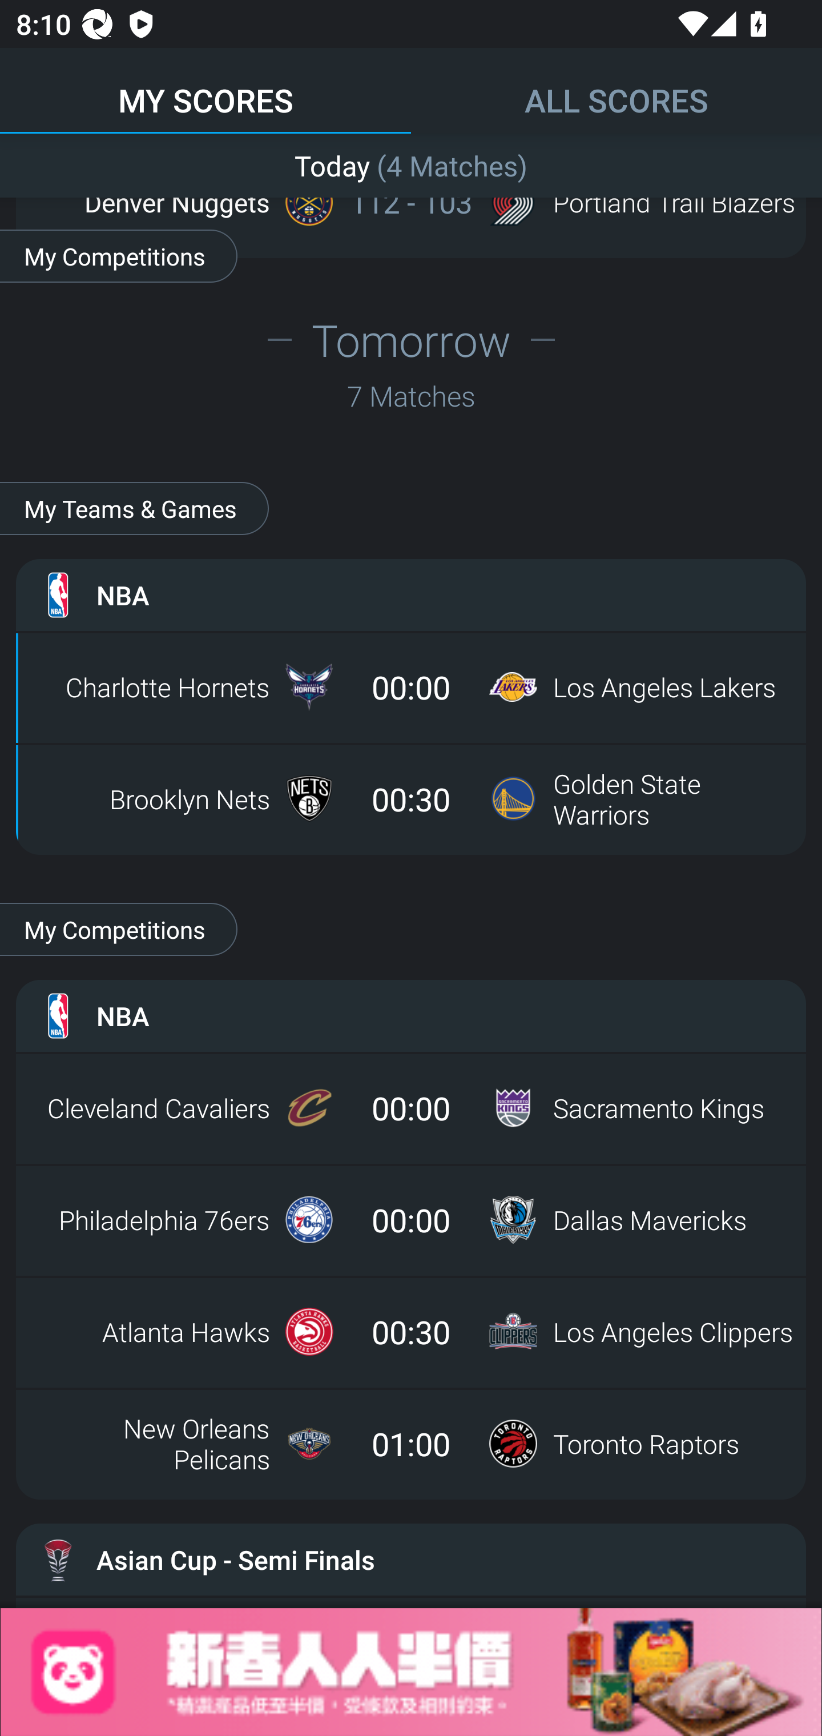 The image size is (822, 1736). Describe the element at coordinates (616, 90) in the screenshot. I see `ALL SCORES` at that location.